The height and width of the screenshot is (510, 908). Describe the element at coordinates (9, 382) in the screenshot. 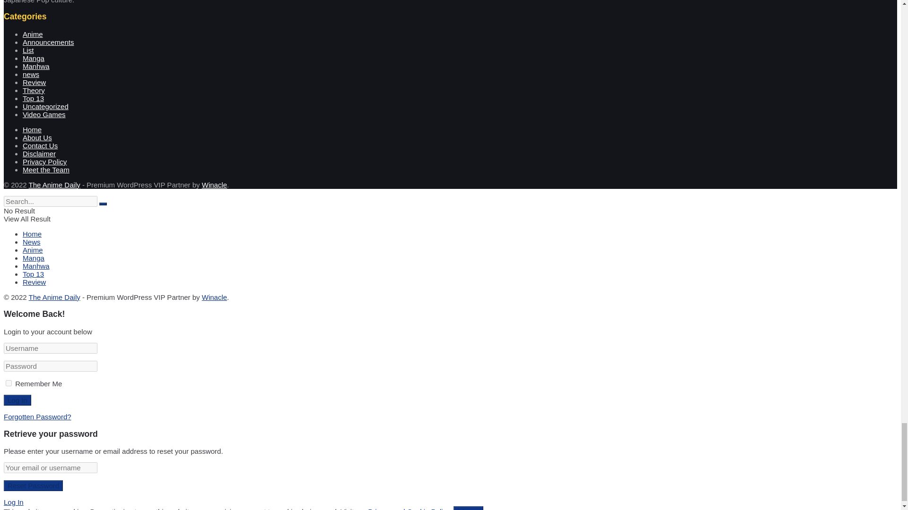

I see `true` at that location.